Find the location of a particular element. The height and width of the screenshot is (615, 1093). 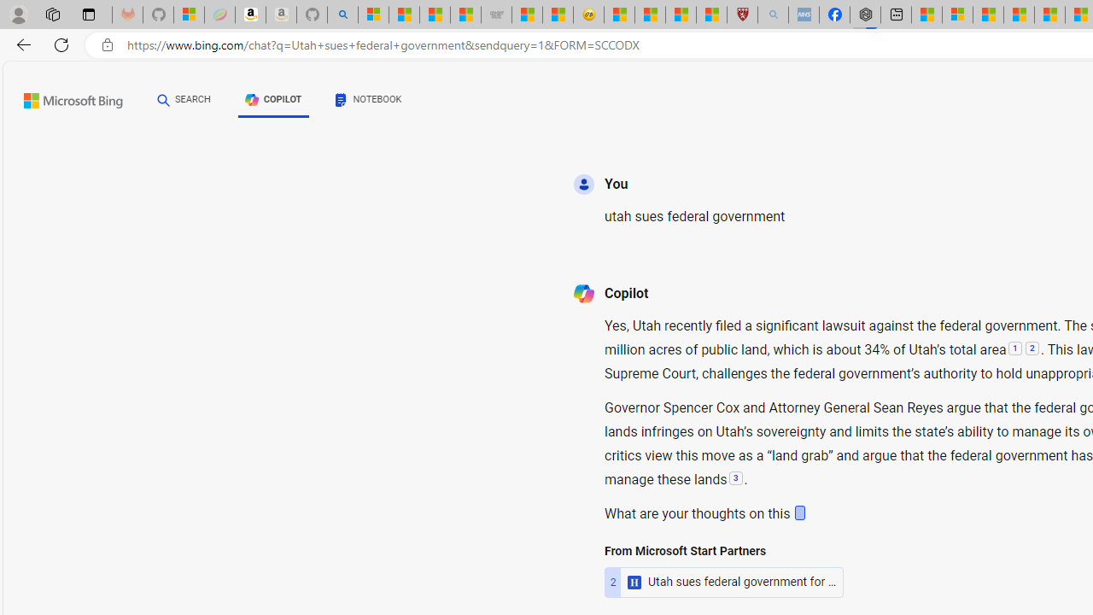

COPILOT is located at coordinates (273, 102).